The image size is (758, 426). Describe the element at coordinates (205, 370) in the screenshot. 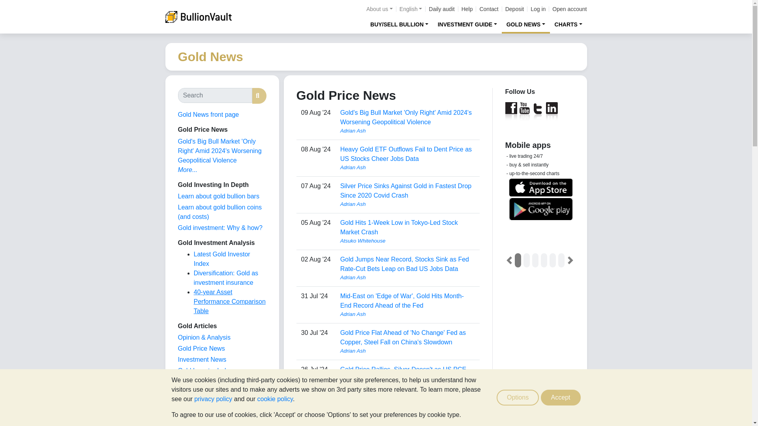

I see `Gold Investor Index` at that location.